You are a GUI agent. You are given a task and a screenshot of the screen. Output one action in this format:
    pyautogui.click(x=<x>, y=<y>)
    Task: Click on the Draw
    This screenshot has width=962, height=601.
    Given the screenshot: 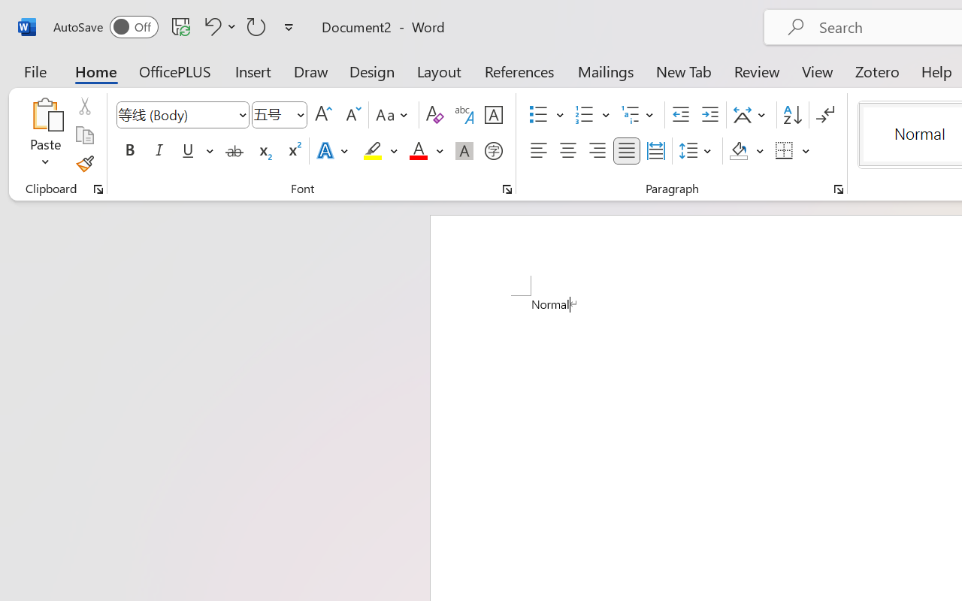 What is the action you would take?
    pyautogui.click(x=311, y=71)
    